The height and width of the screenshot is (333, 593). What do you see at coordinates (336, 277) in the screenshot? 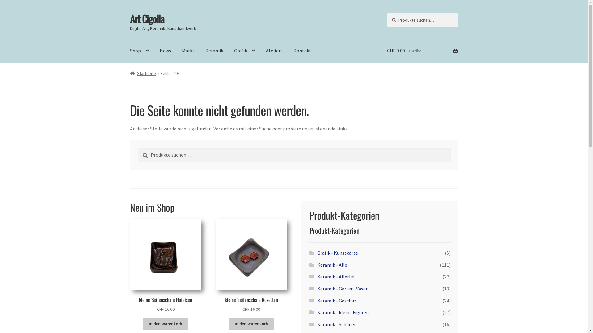
I see `Keramik - Allerlei` at bounding box center [336, 277].